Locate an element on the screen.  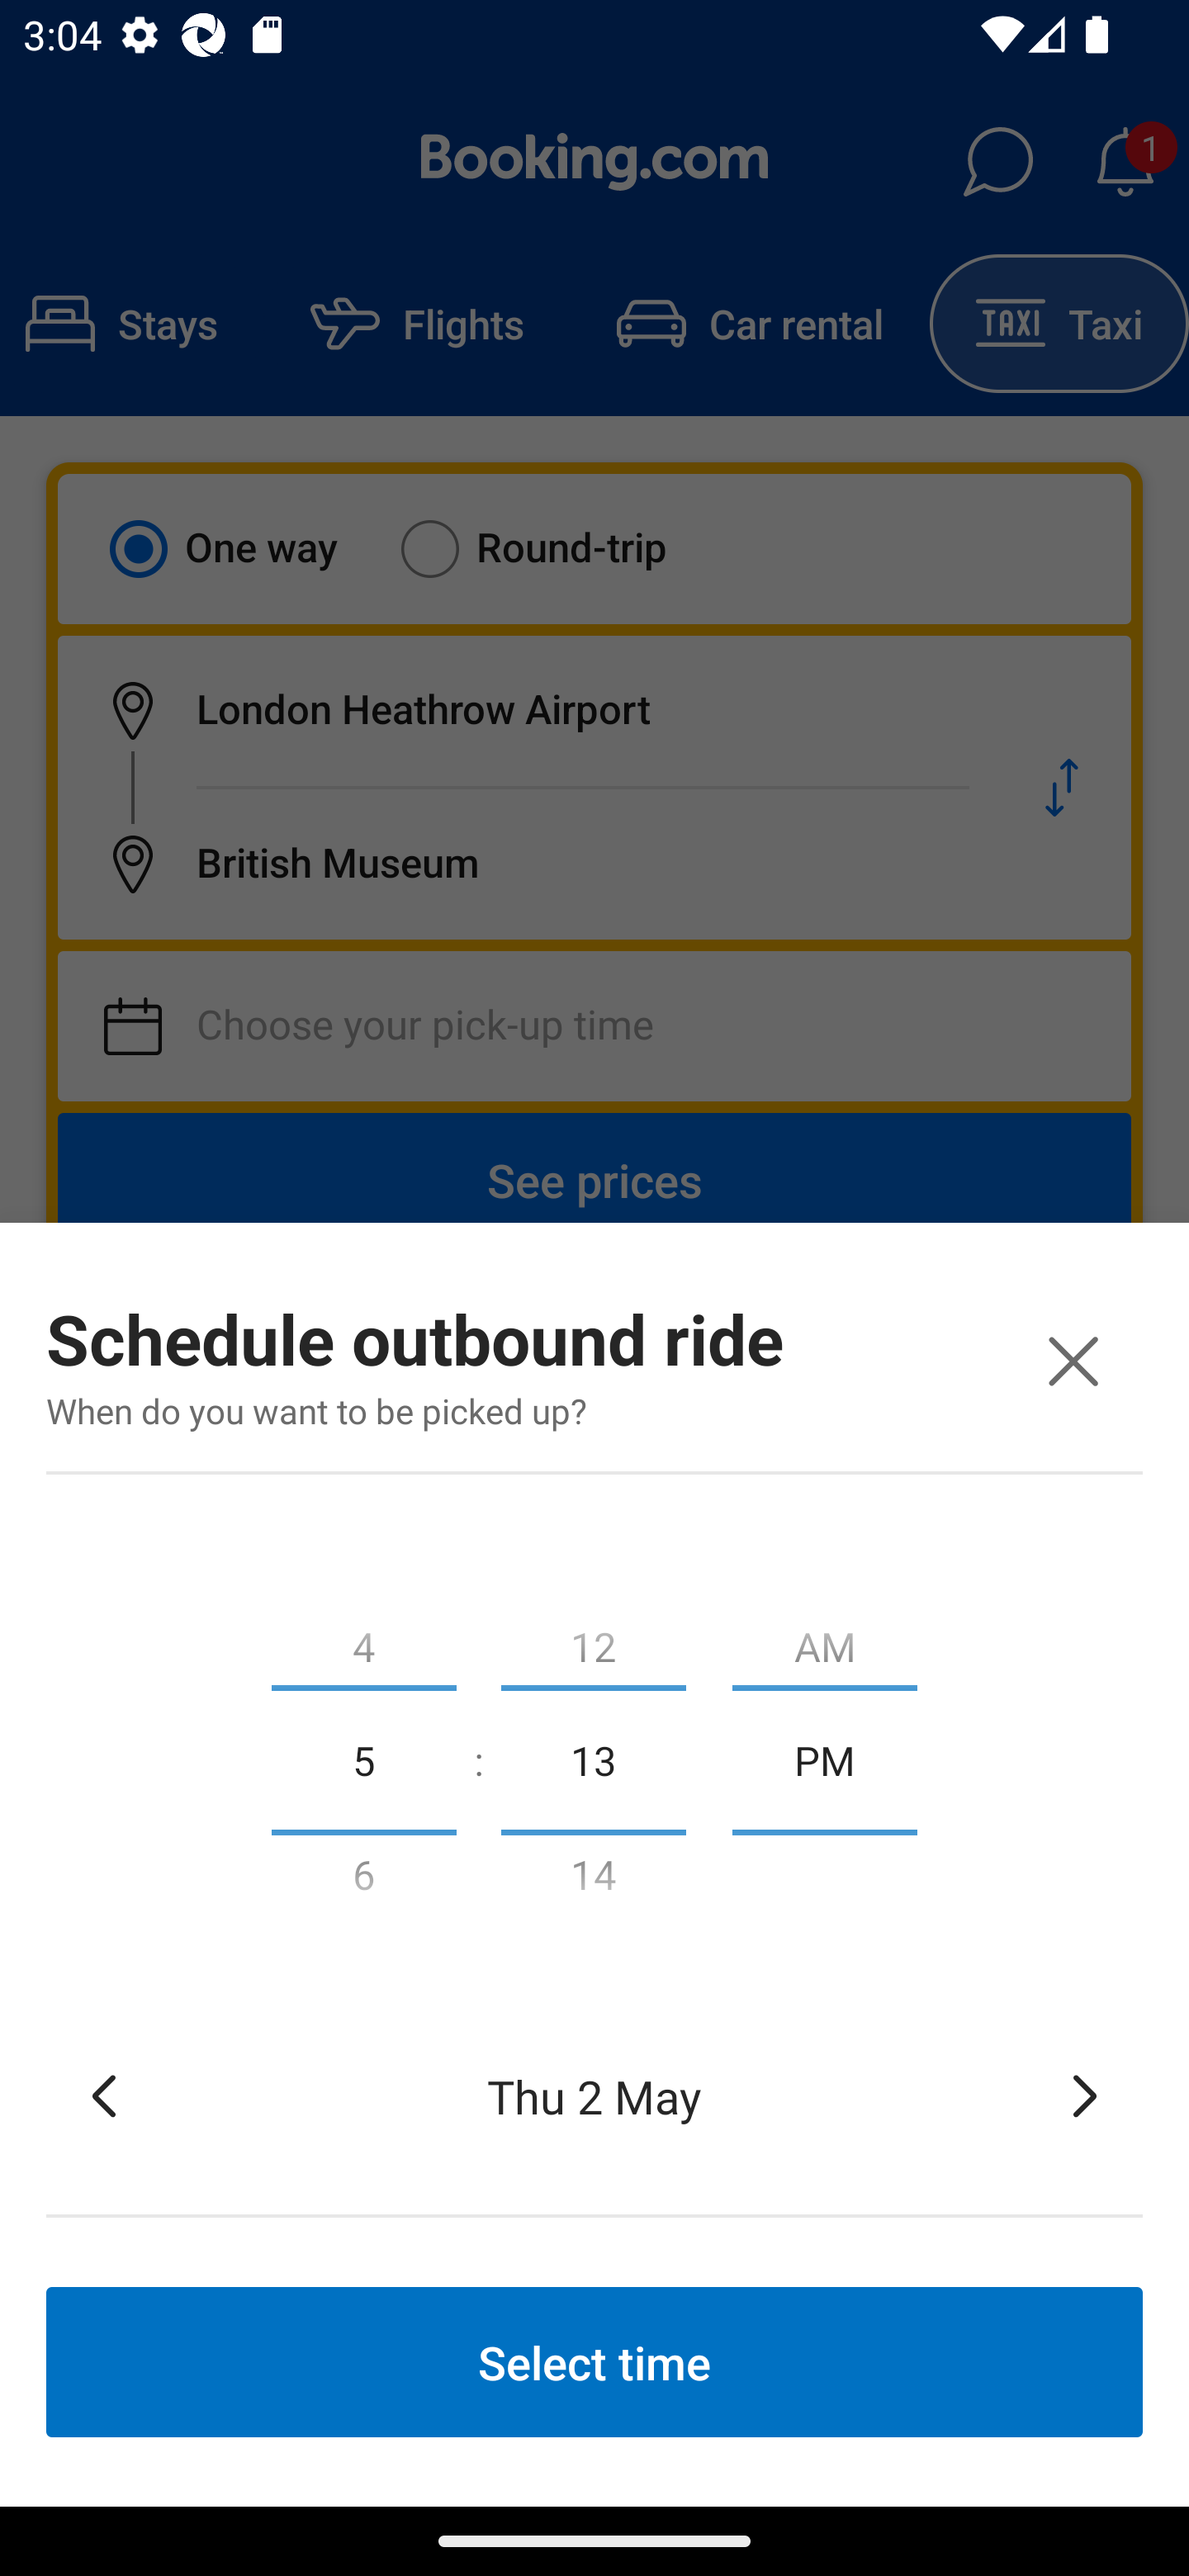
12 is located at coordinates (593, 1640).